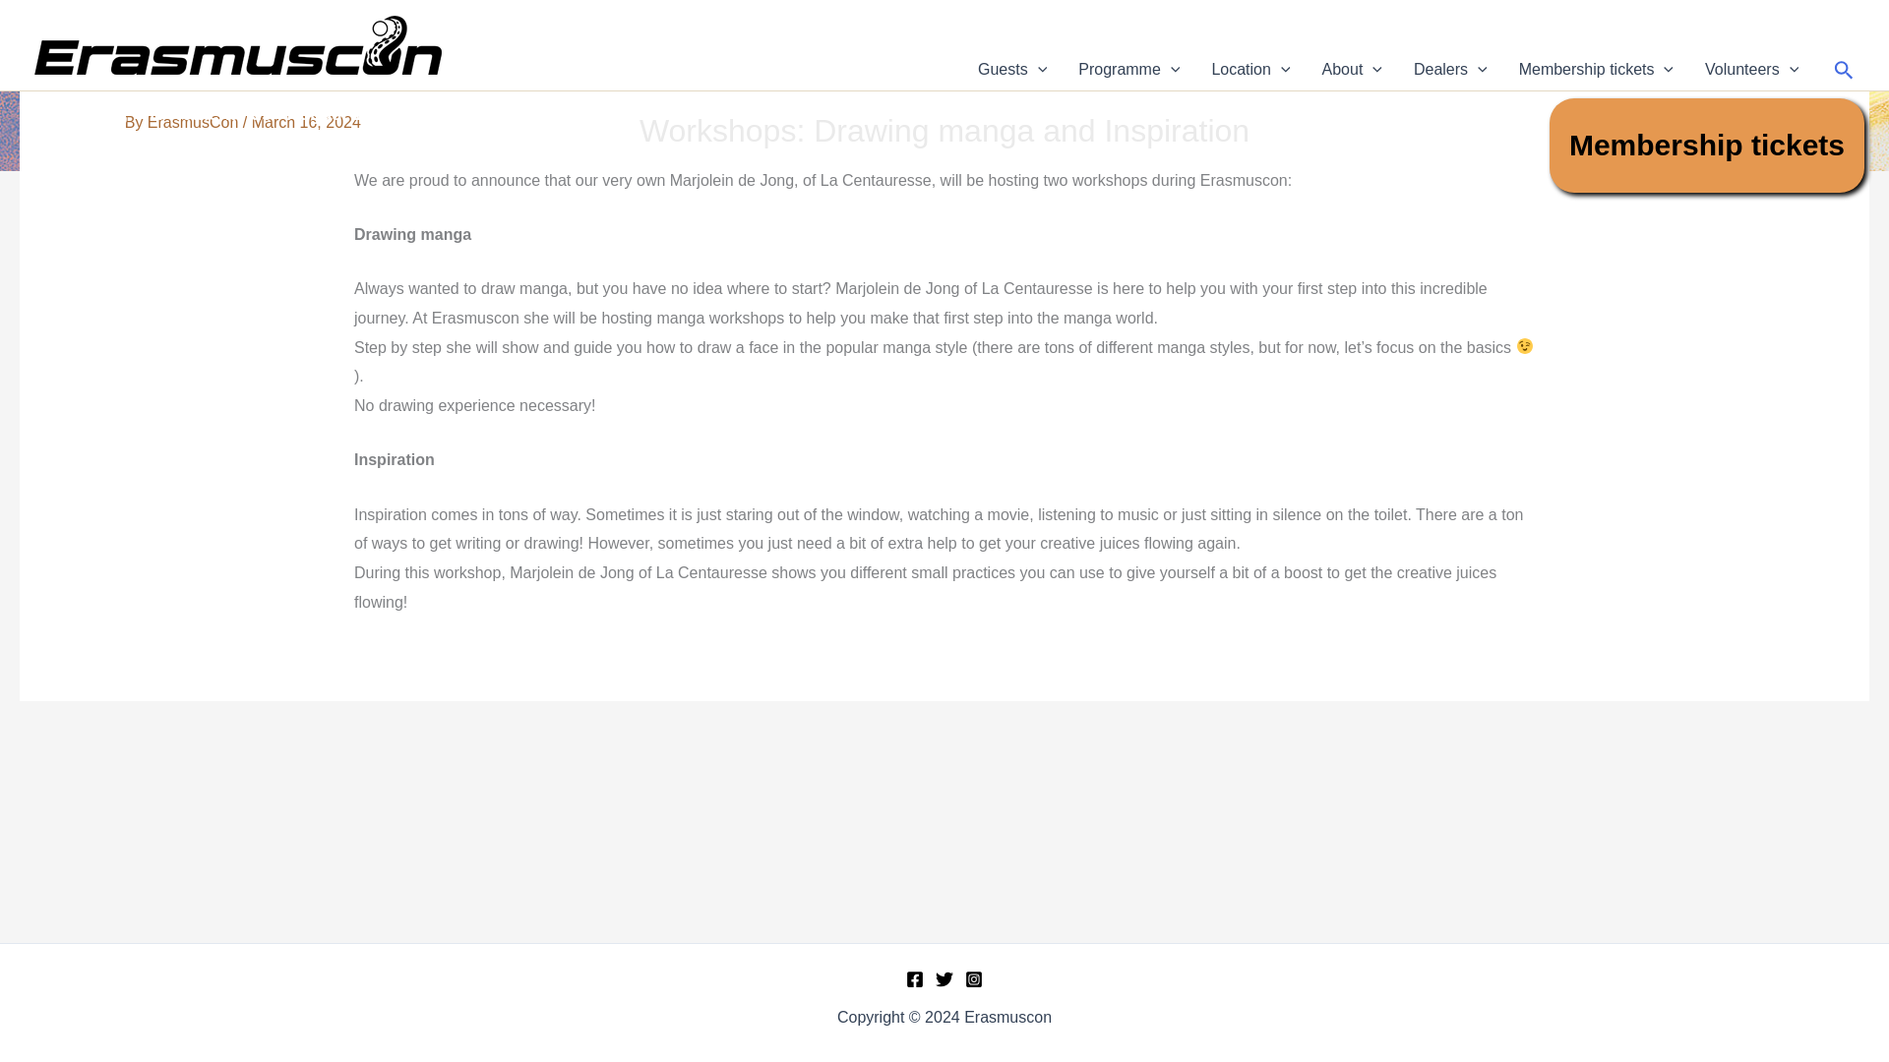  I want to click on Guest: Alexander van de Bunt, so click(79, 954).